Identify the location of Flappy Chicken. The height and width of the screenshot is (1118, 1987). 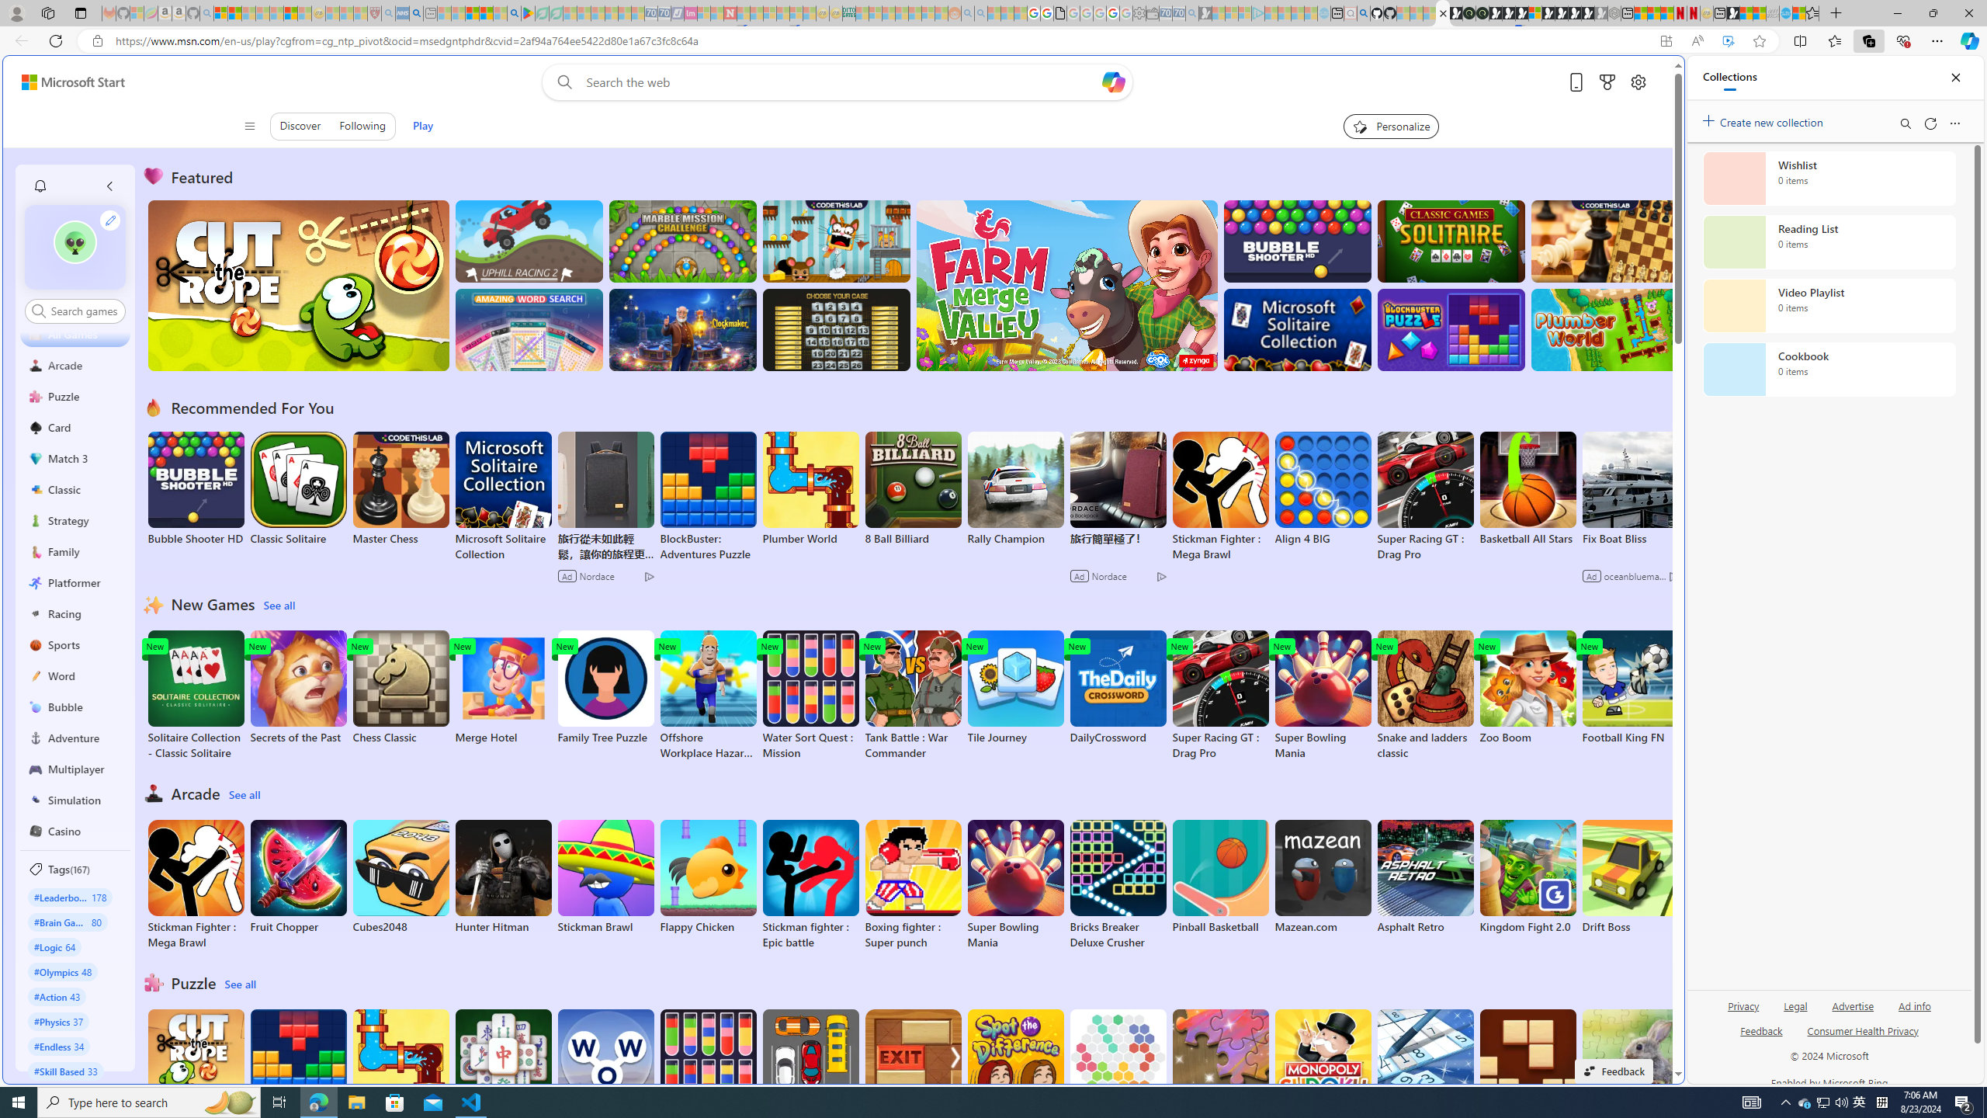
(708, 877).